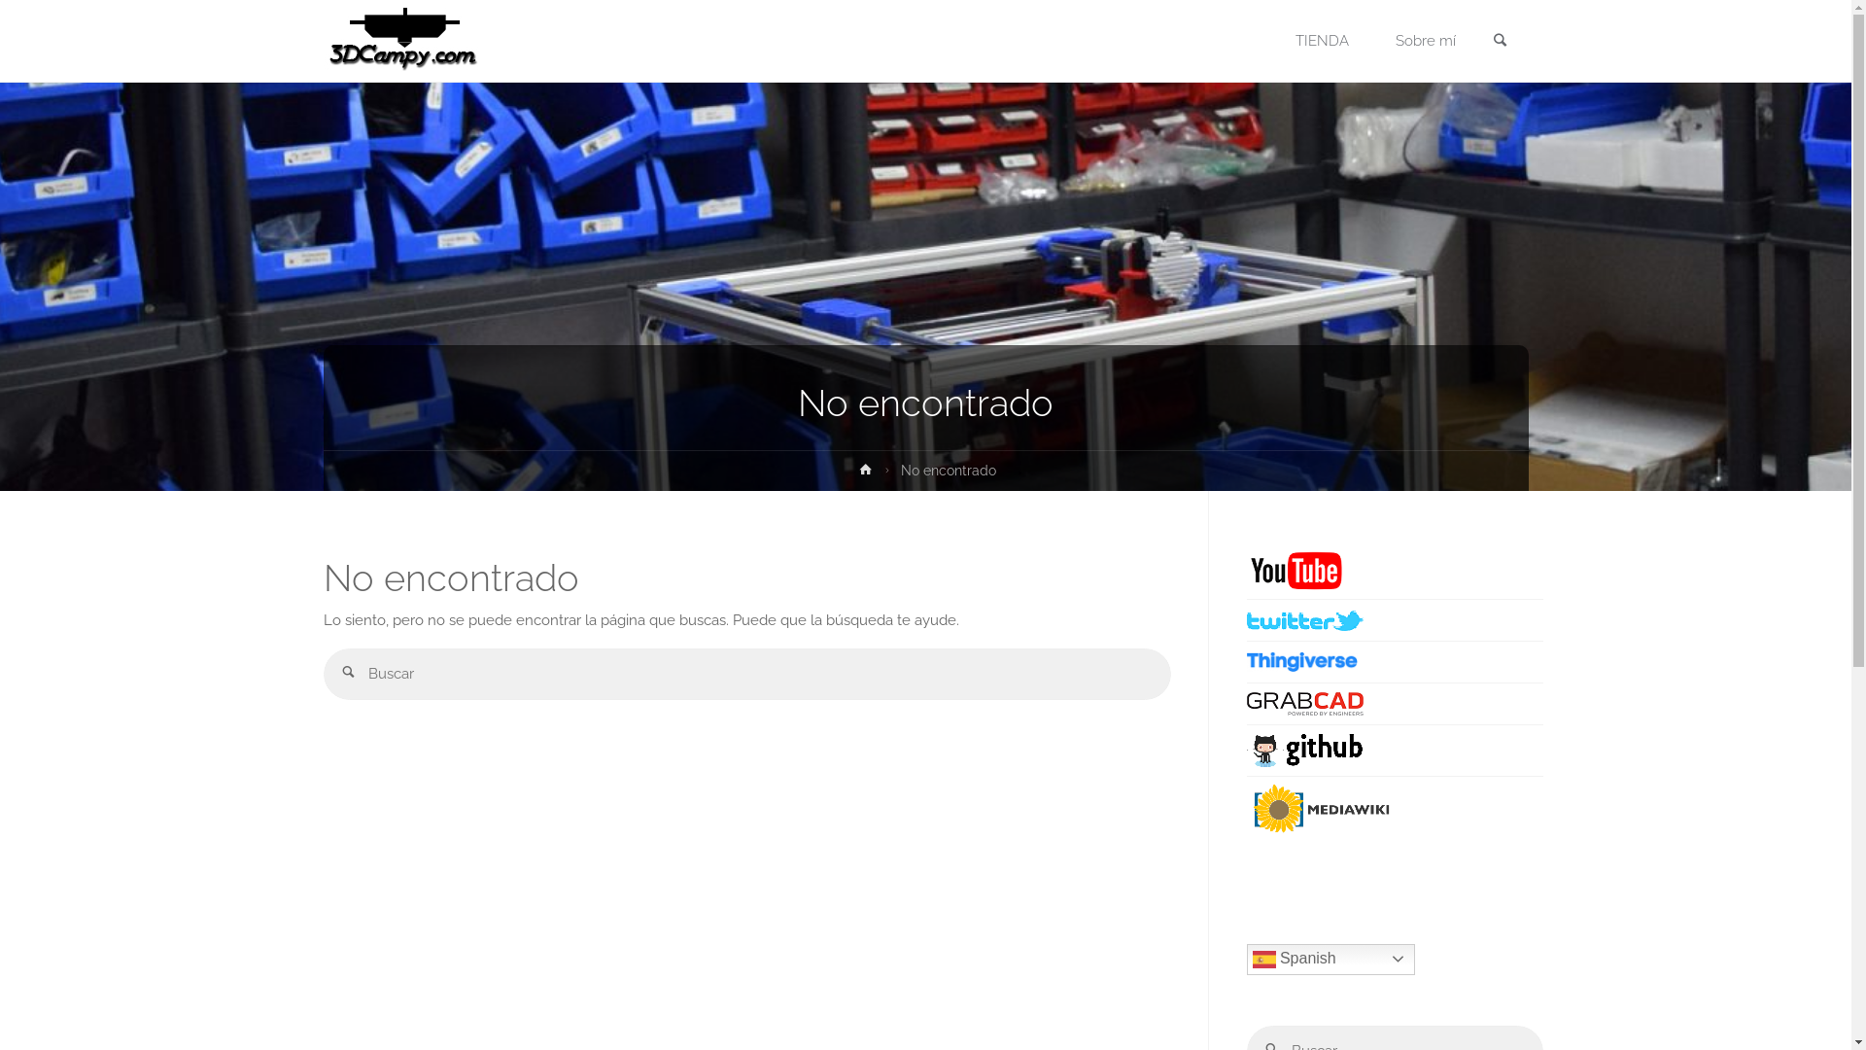  What do you see at coordinates (348, 675) in the screenshot?
I see `Buscar` at bounding box center [348, 675].